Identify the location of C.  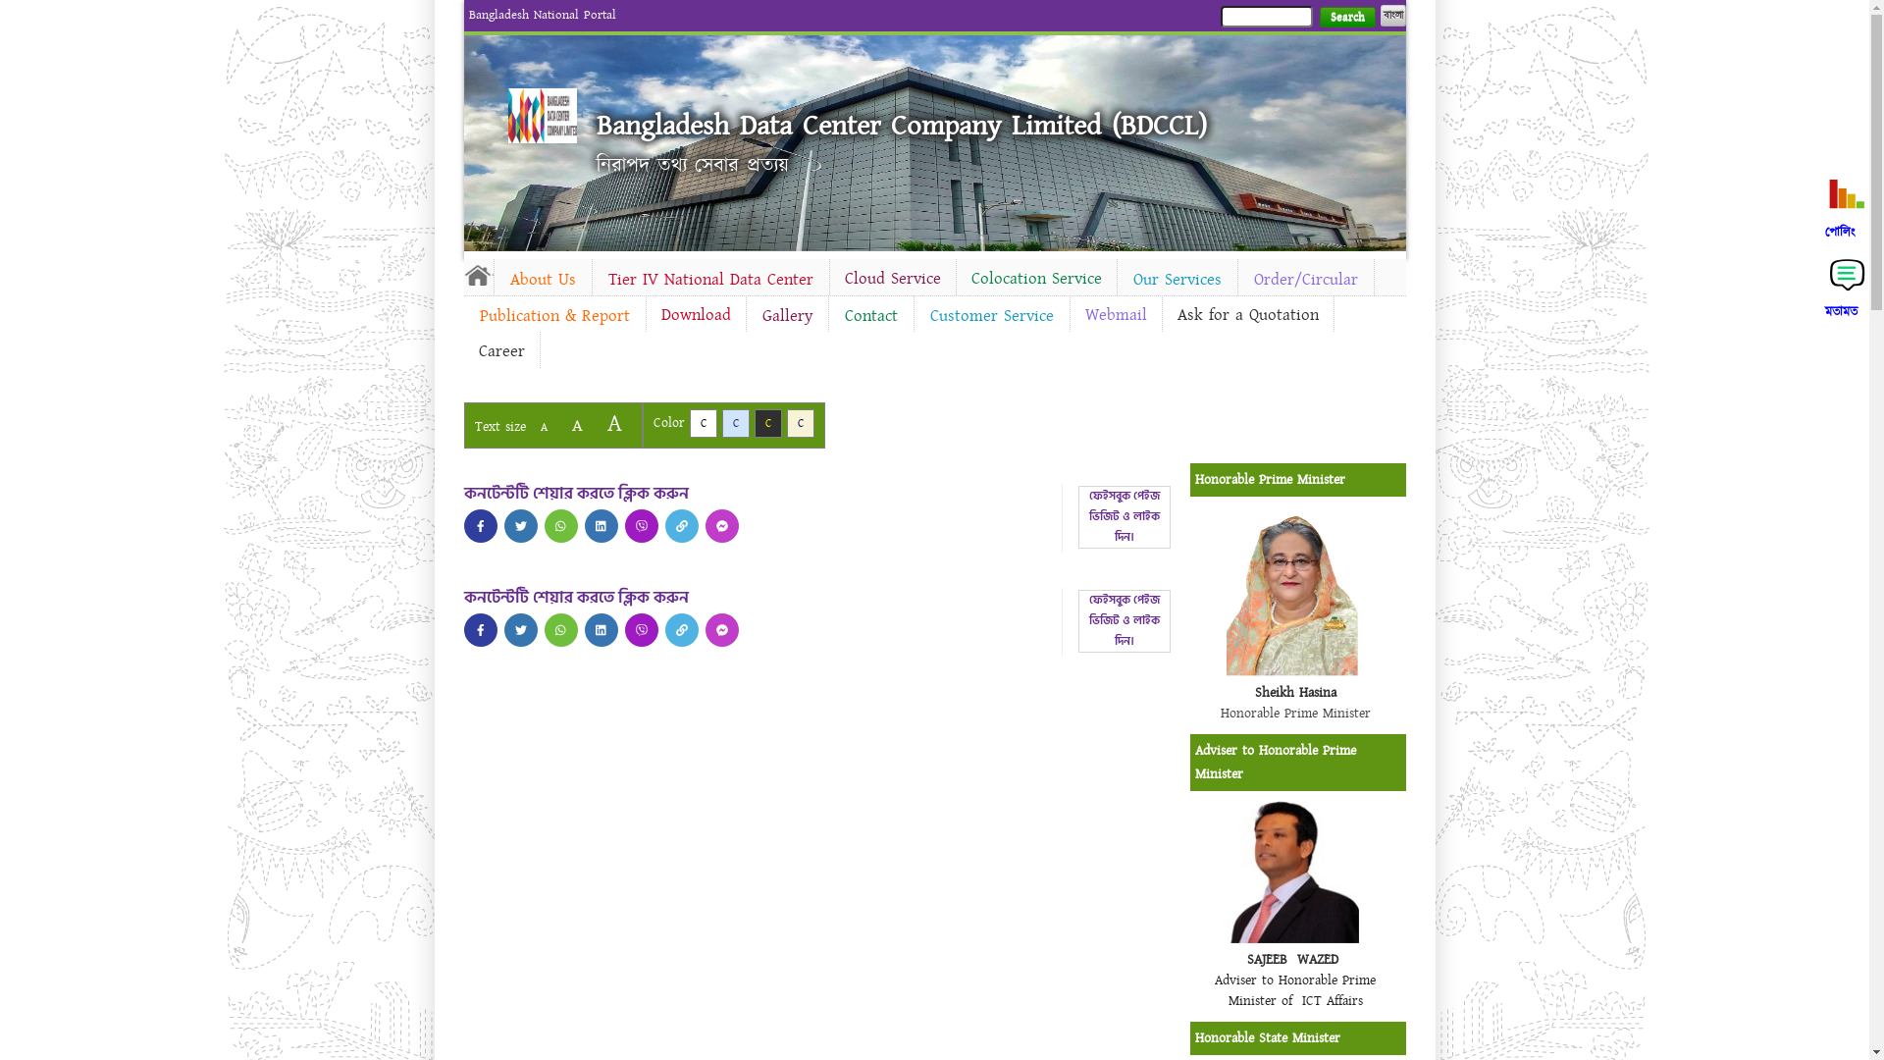
(801, 424).